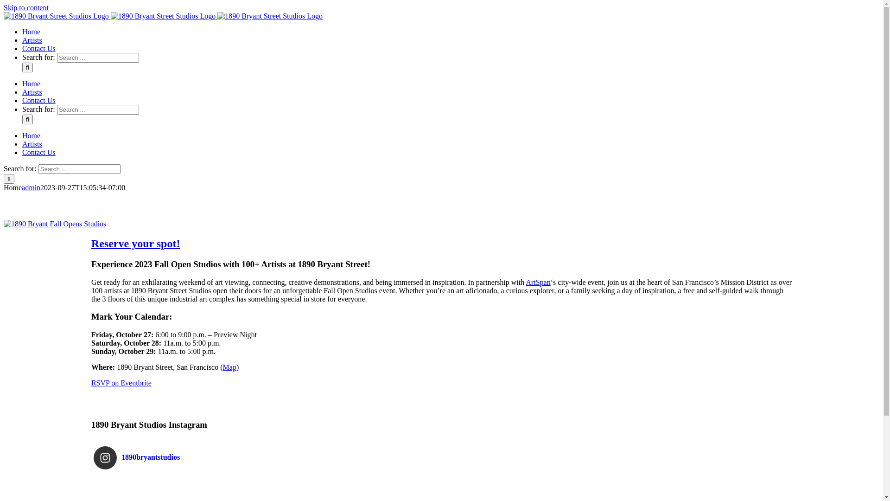 The height and width of the screenshot is (501, 890). What do you see at coordinates (31, 187) in the screenshot?
I see `admin` at bounding box center [31, 187].